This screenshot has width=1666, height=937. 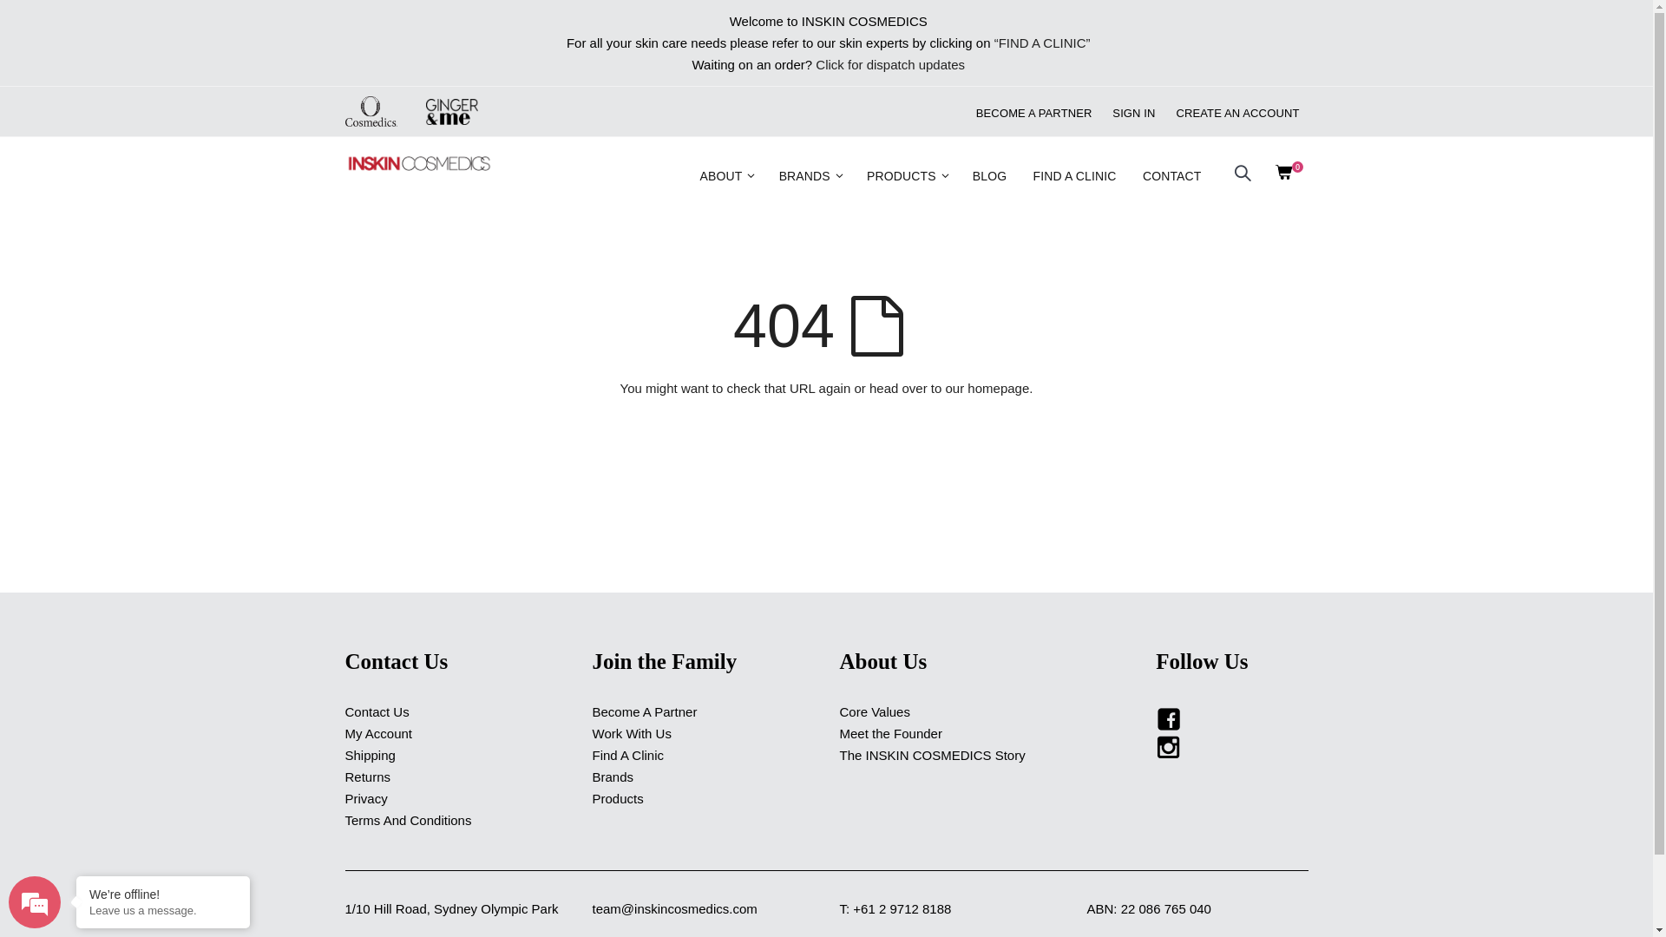 I want to click on homepage., so click(x=1000, y=389).